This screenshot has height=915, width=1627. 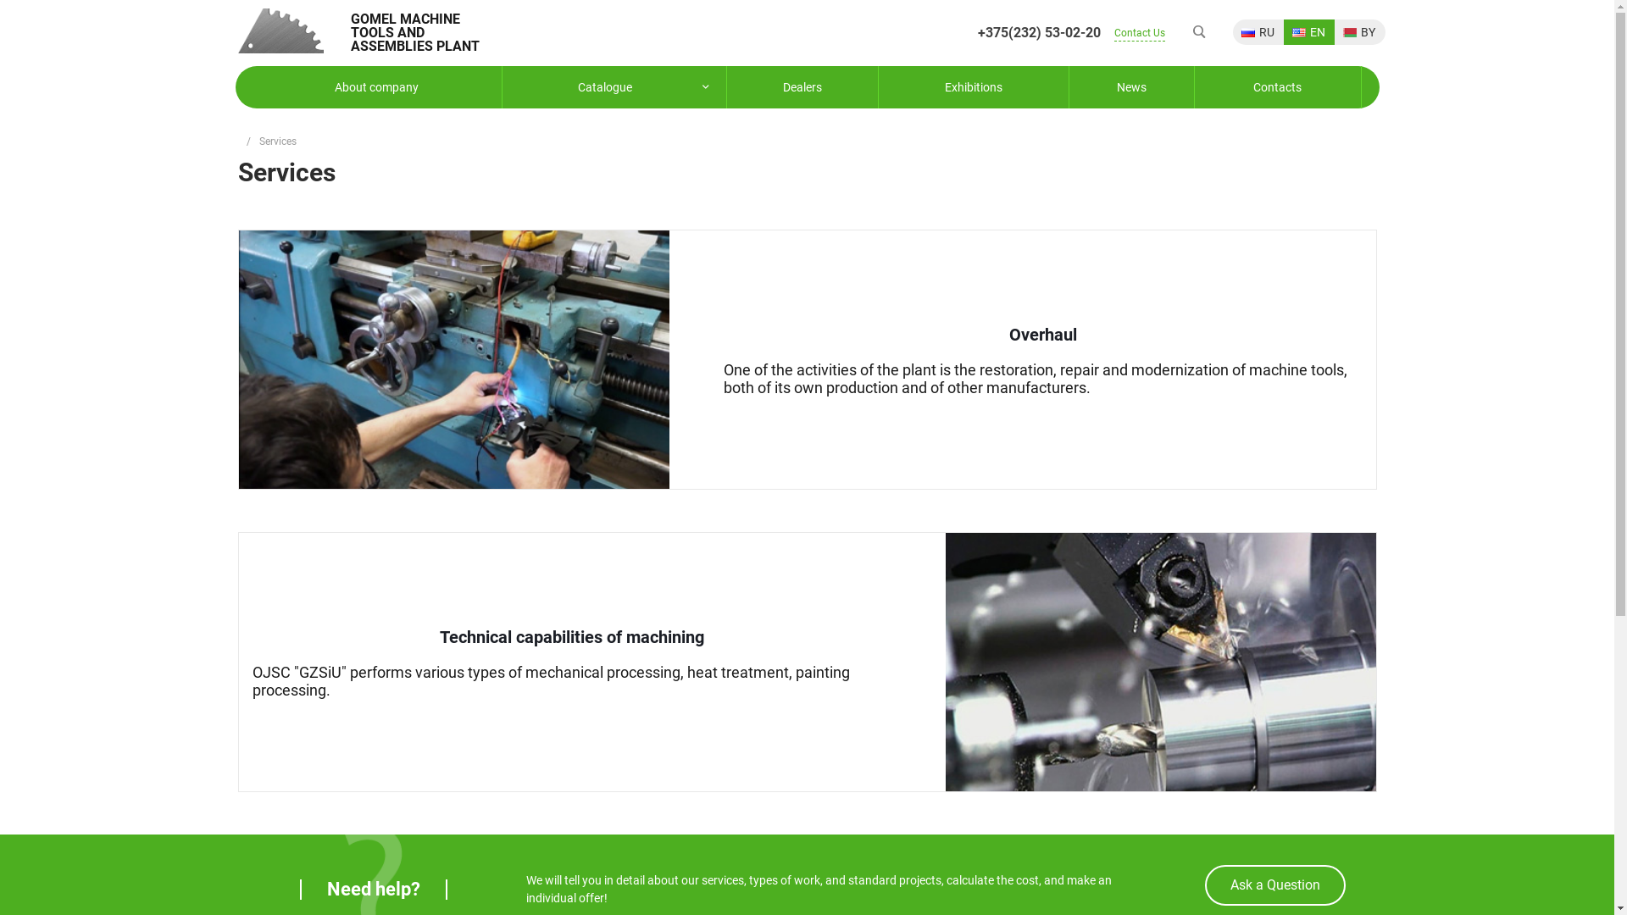 What do you see at coordinates (1039, 33) in the screenshot?
I see `+375(232) 53-02-20` at bounding box center [1039, 33].